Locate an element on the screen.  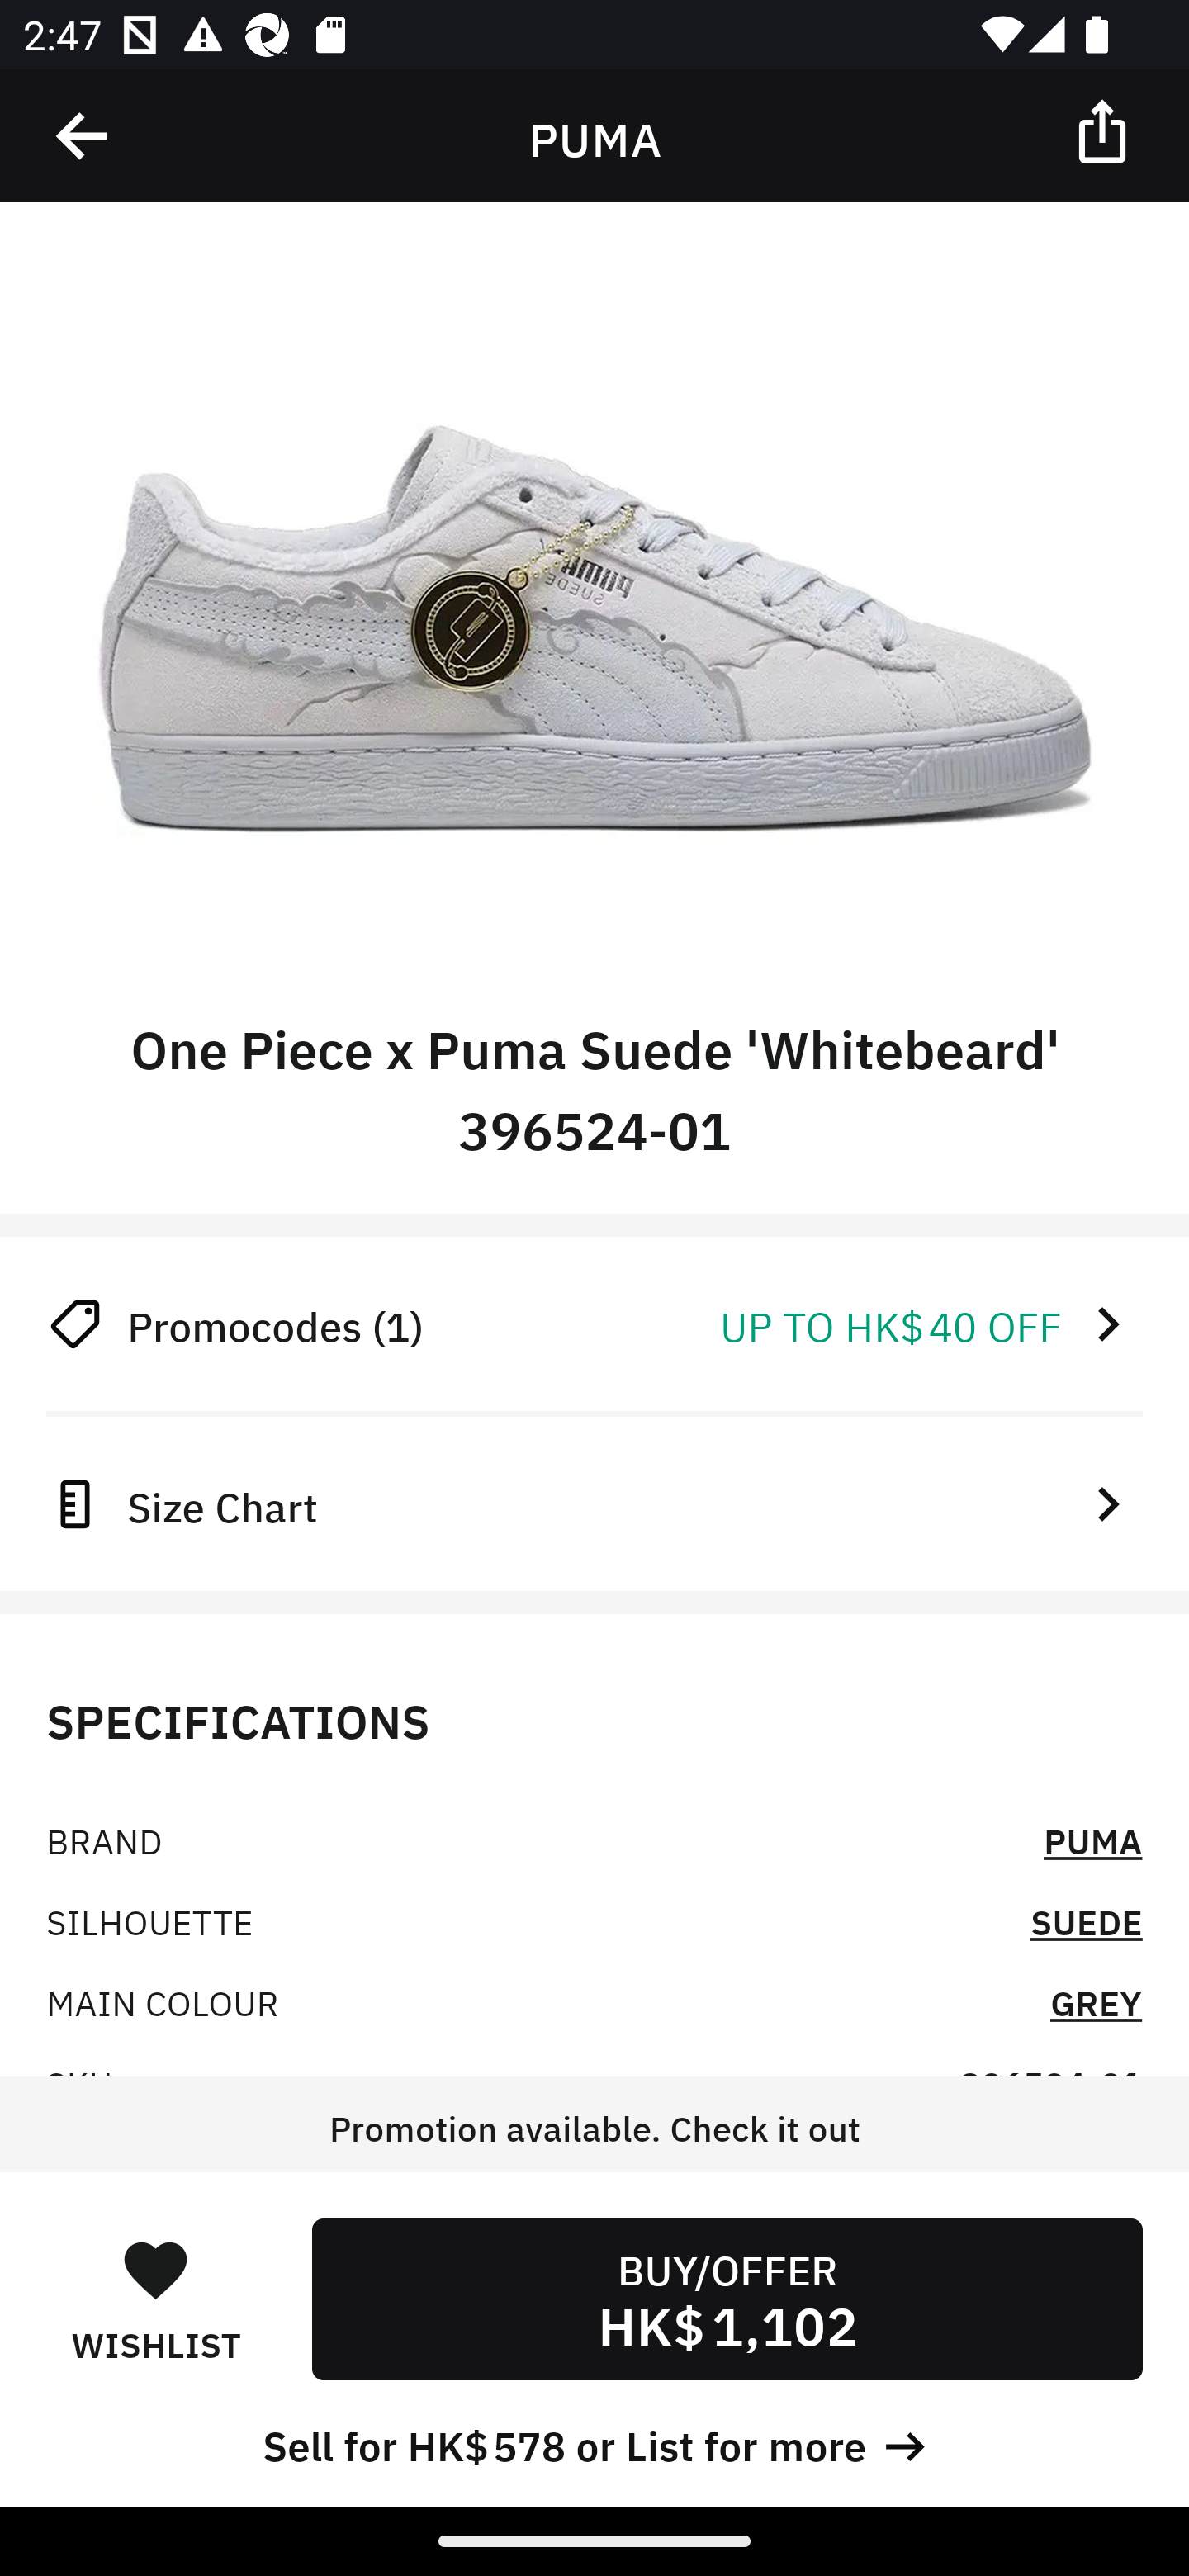
GREY is located at coordinates (1096, 2001).